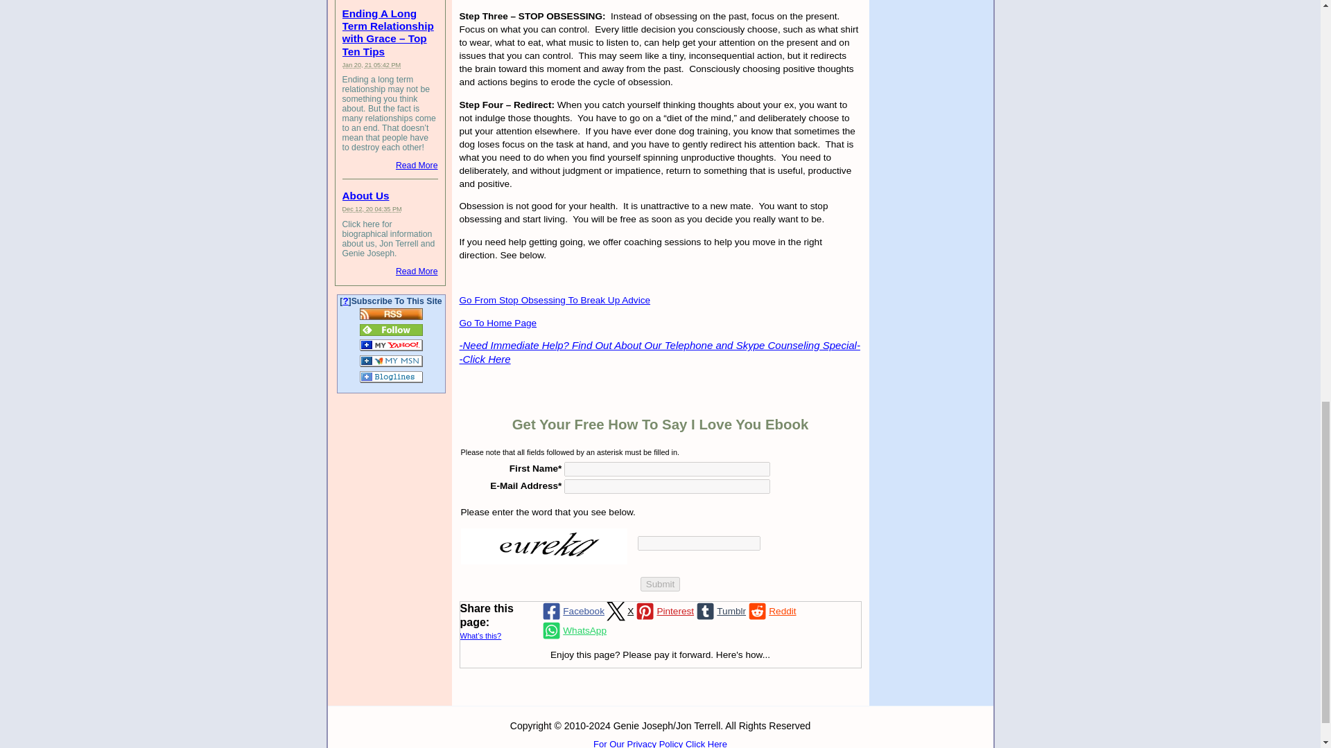 The width and height of the screenshot is (1331, 748). What do you see at coordinates (660, 584) in the screenshot?
I see `Submit` at bounding box center [660, 584].